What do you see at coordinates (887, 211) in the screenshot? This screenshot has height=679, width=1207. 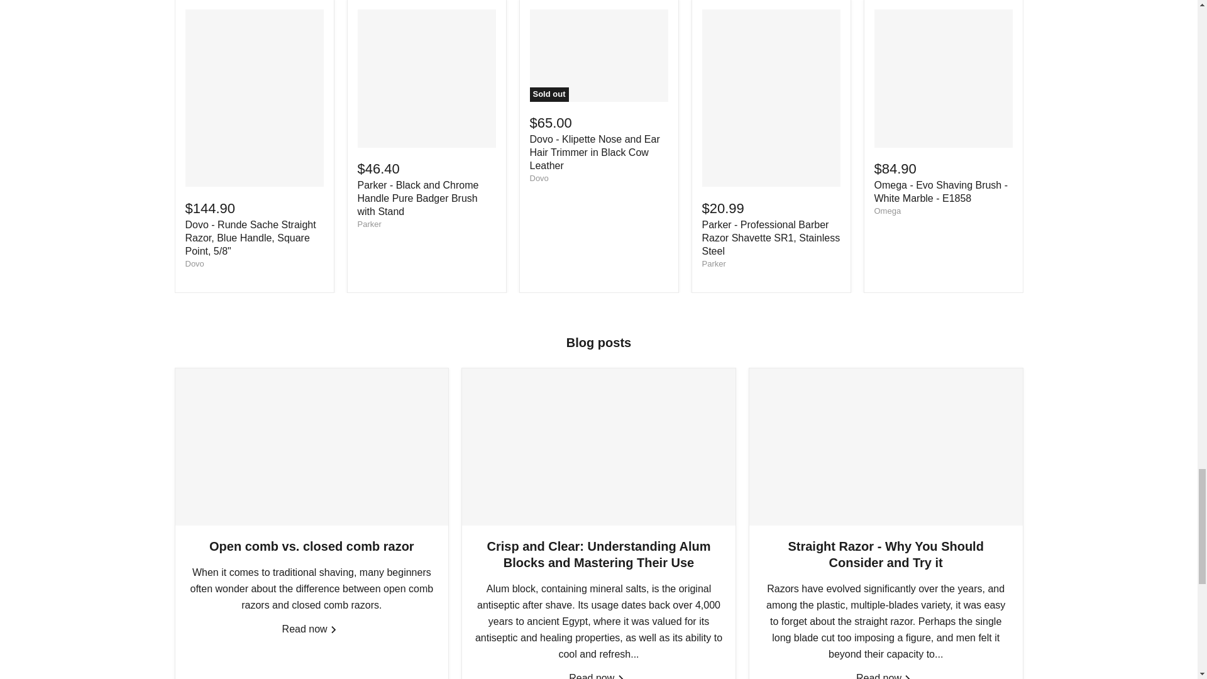 I see `Omega` at bounding box center [887, 211].